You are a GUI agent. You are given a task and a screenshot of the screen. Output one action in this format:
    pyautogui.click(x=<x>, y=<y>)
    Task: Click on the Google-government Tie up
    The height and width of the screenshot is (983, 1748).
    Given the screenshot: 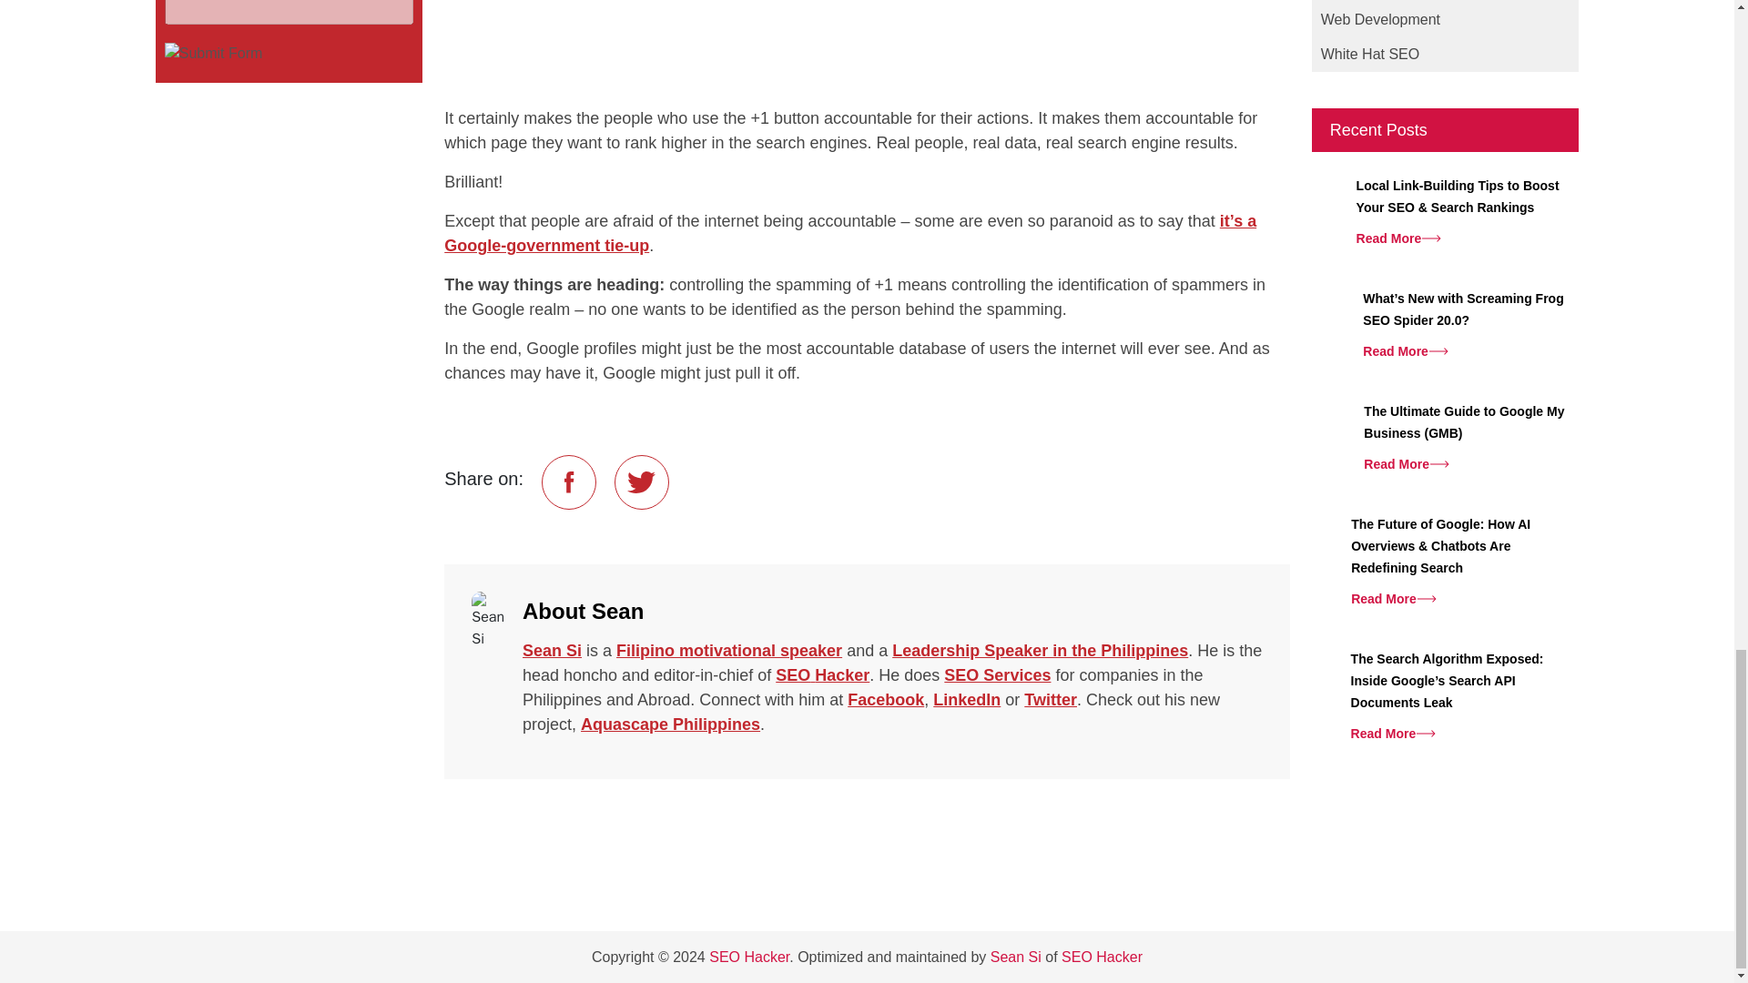 What is the action you would take?
    pyautogui.click(x=850, y=233)
    